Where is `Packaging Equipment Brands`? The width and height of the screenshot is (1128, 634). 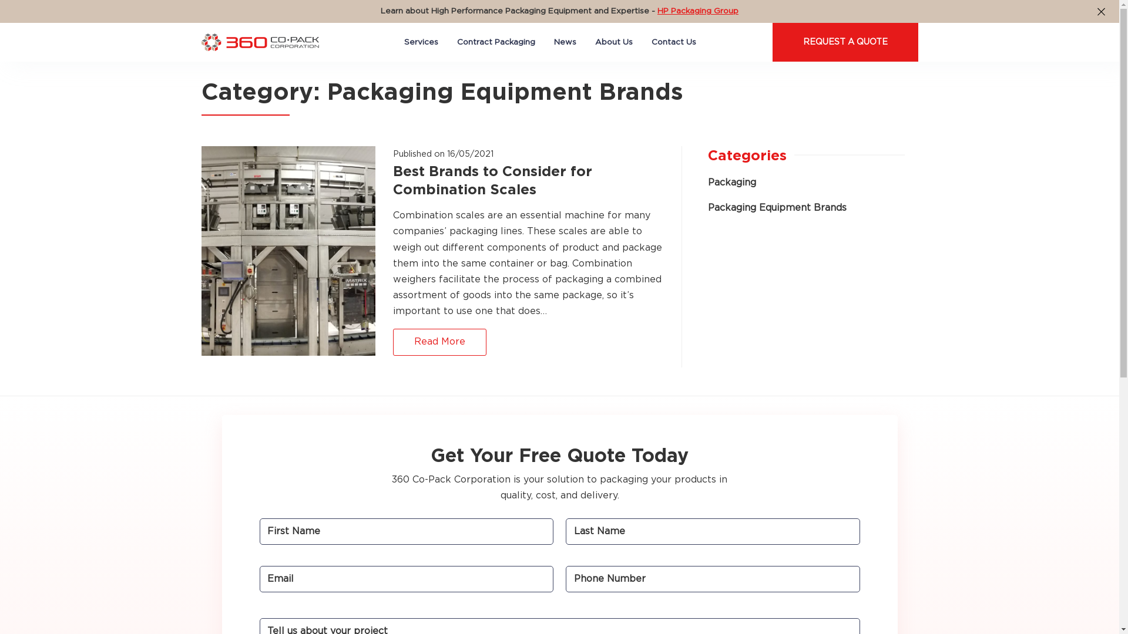 Packaging Equipment Brands is located at coordinates (777, 208).